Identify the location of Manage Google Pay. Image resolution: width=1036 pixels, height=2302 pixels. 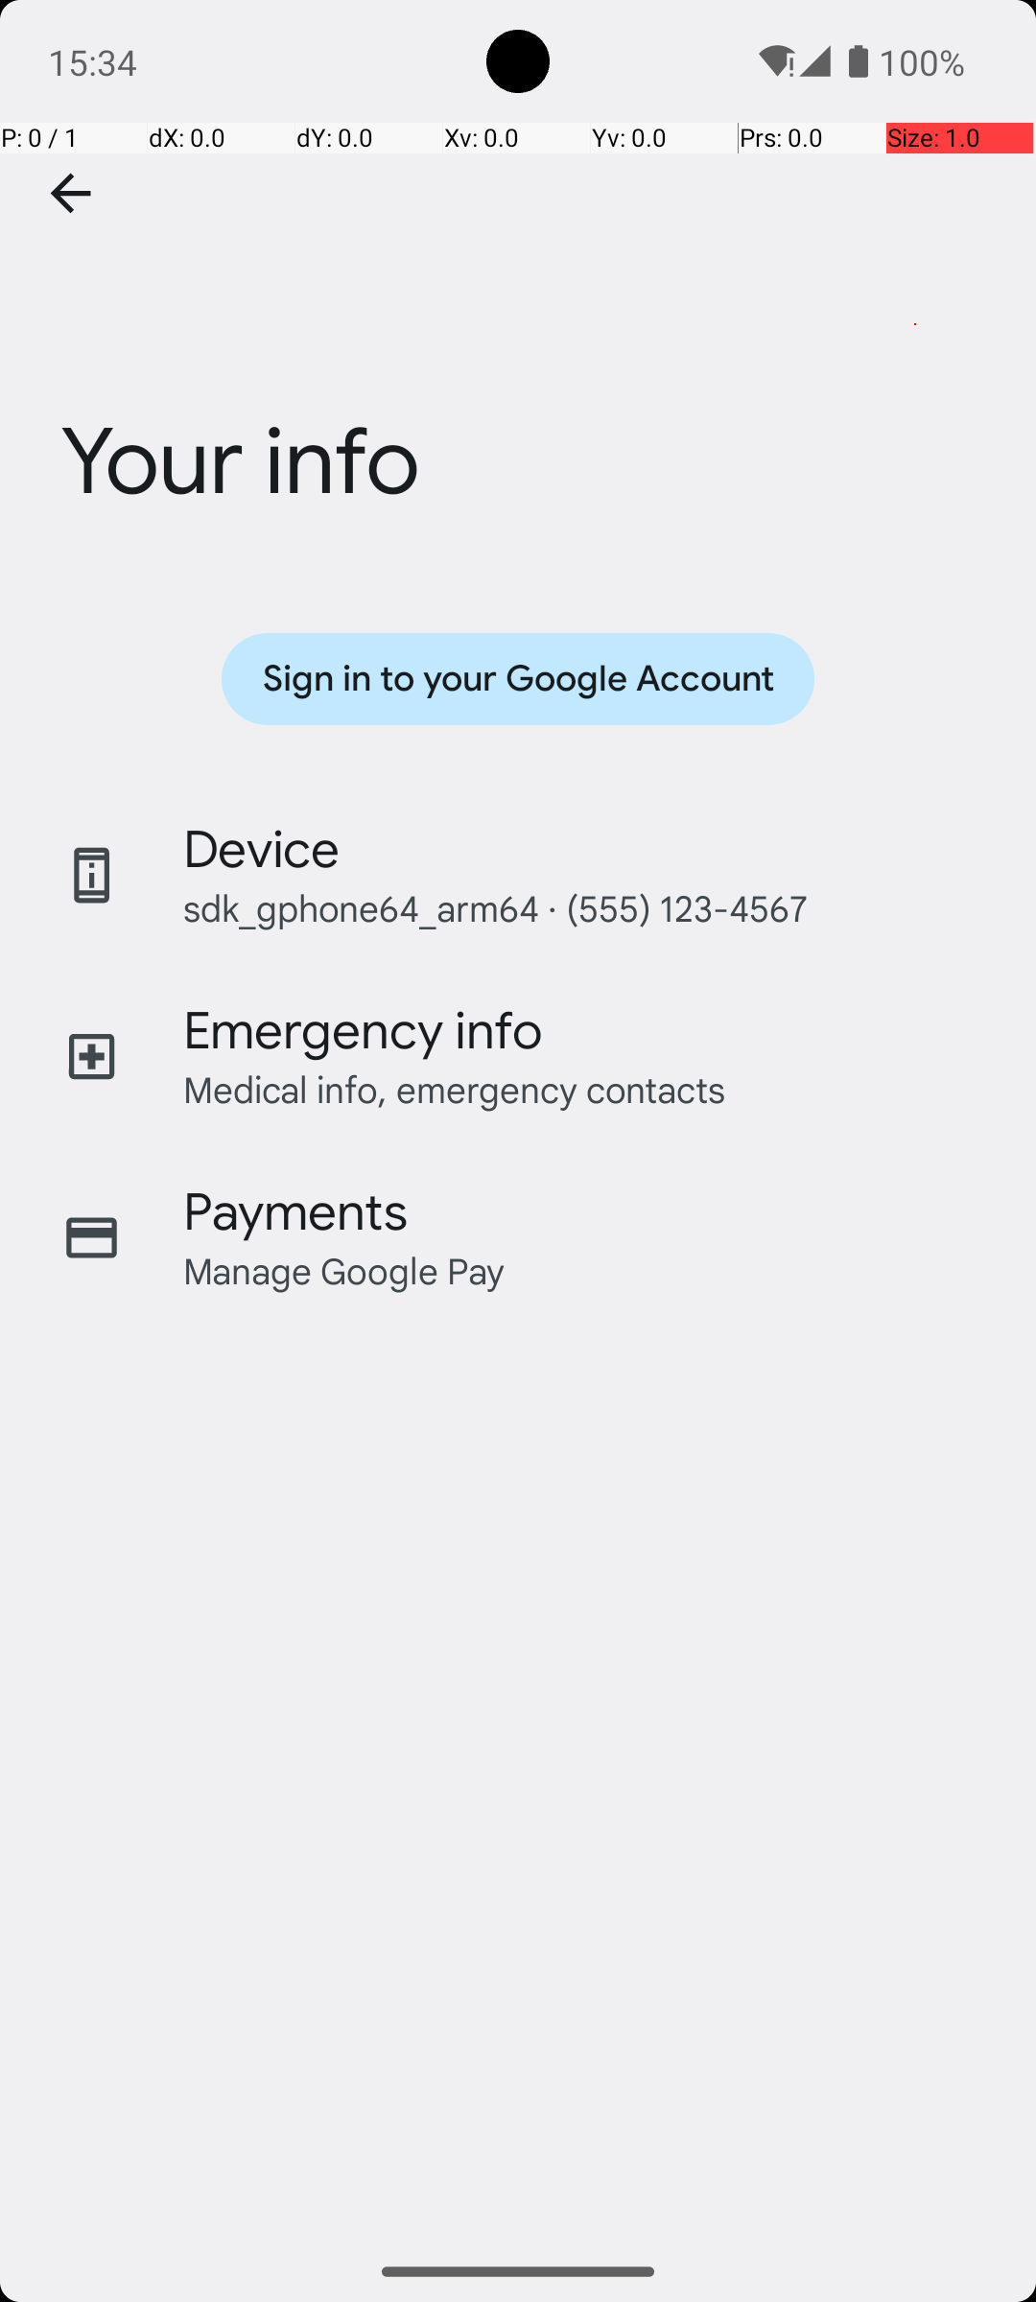
(344, 1270).